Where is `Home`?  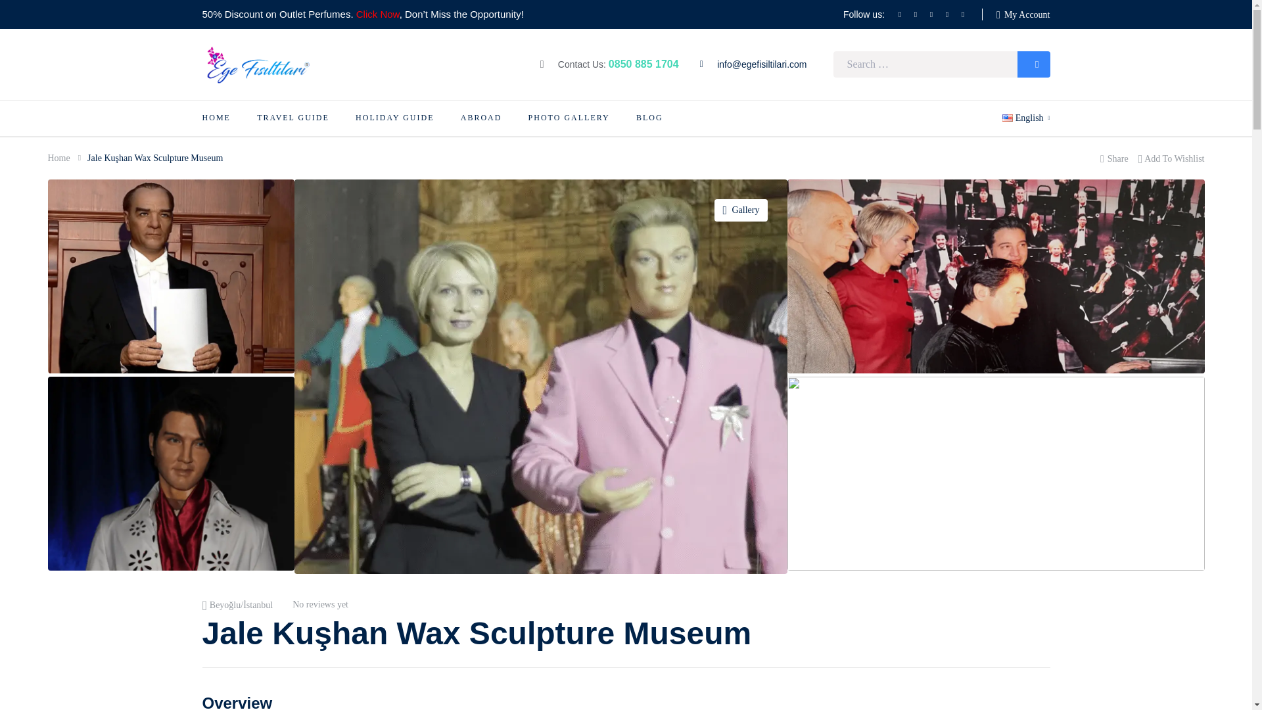 Home is located at coordinates (58, 158).